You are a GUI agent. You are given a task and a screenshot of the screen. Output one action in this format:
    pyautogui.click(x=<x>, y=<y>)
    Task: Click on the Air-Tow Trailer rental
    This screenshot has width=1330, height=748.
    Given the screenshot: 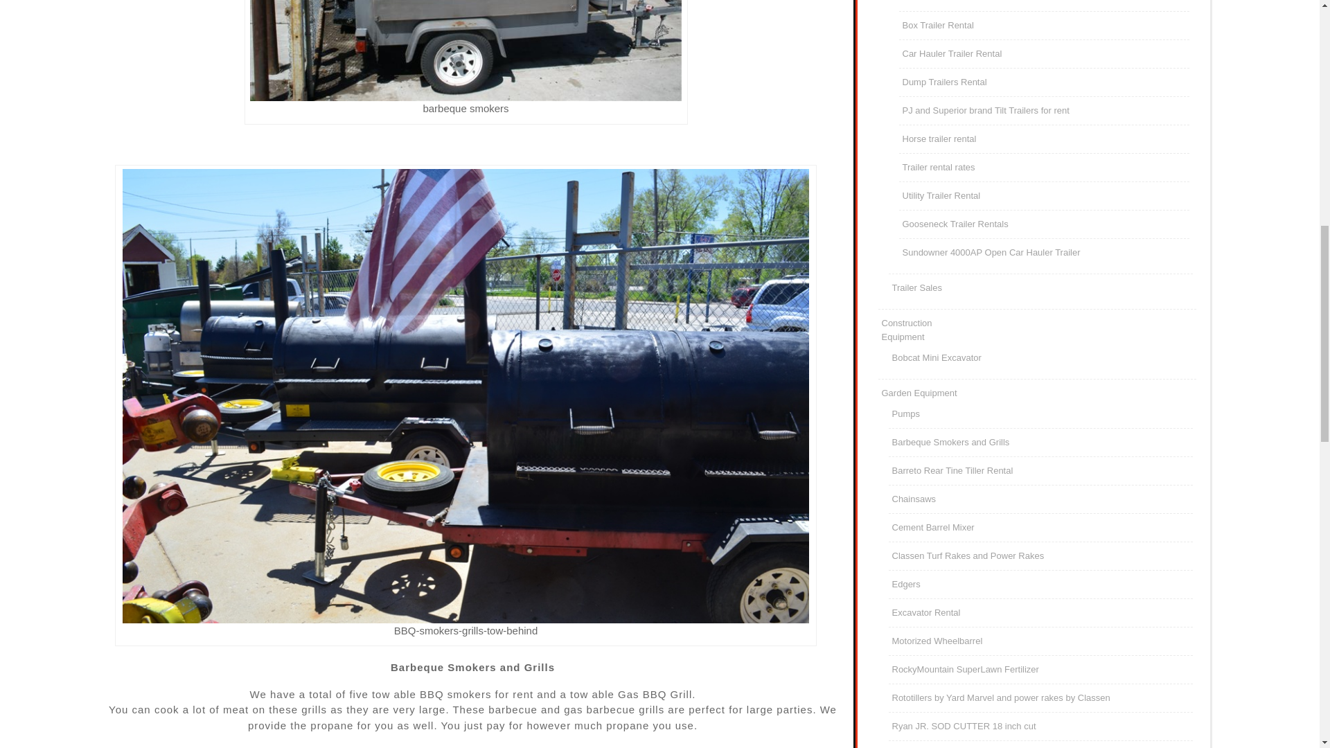 What is the action you would take?
    pyautogui.click(x=937, y=25)
    